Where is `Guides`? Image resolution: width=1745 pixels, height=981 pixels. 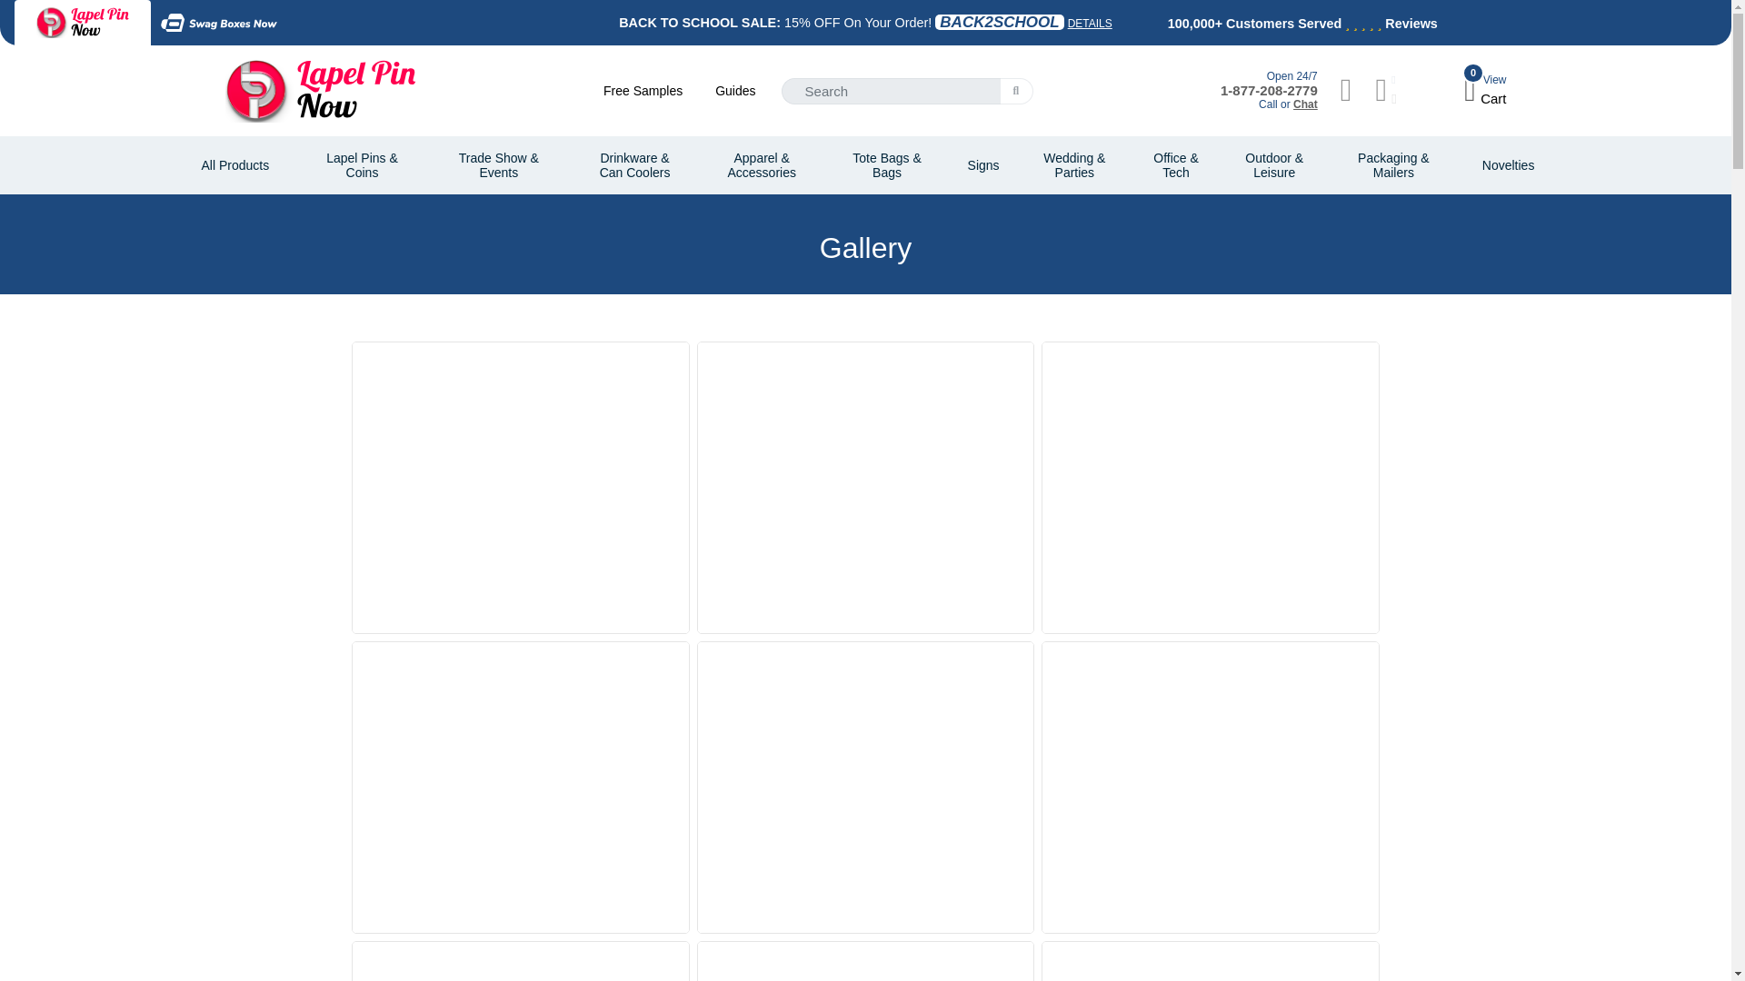 Guides is located at coordinates (1484, 90).